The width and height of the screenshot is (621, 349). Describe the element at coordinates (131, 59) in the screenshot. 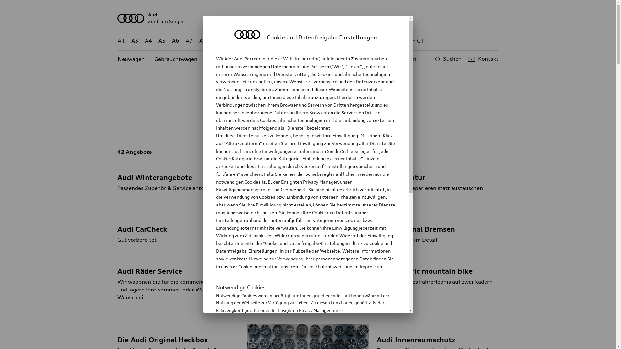

I see `Neuwagen` at that location.